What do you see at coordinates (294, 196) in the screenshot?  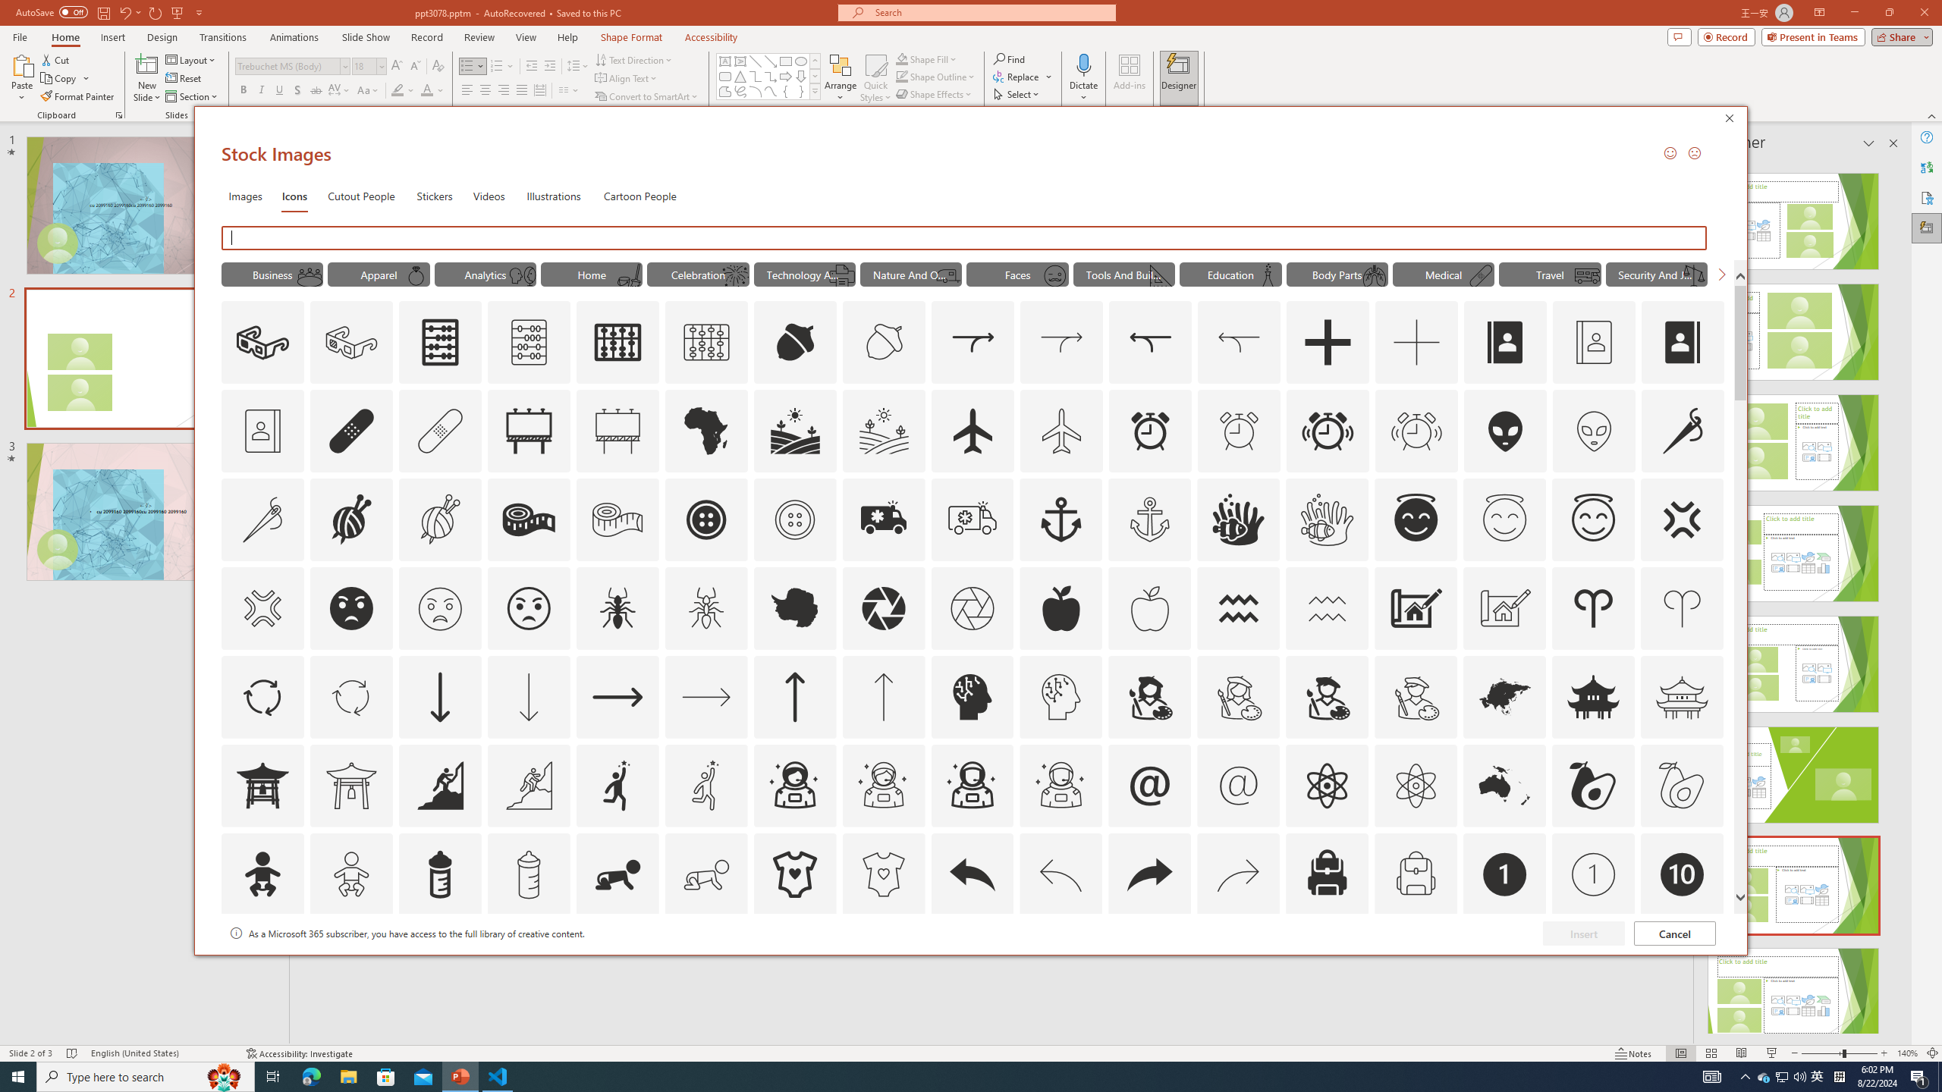 I see `Icons` at bounding box center [294, 196].